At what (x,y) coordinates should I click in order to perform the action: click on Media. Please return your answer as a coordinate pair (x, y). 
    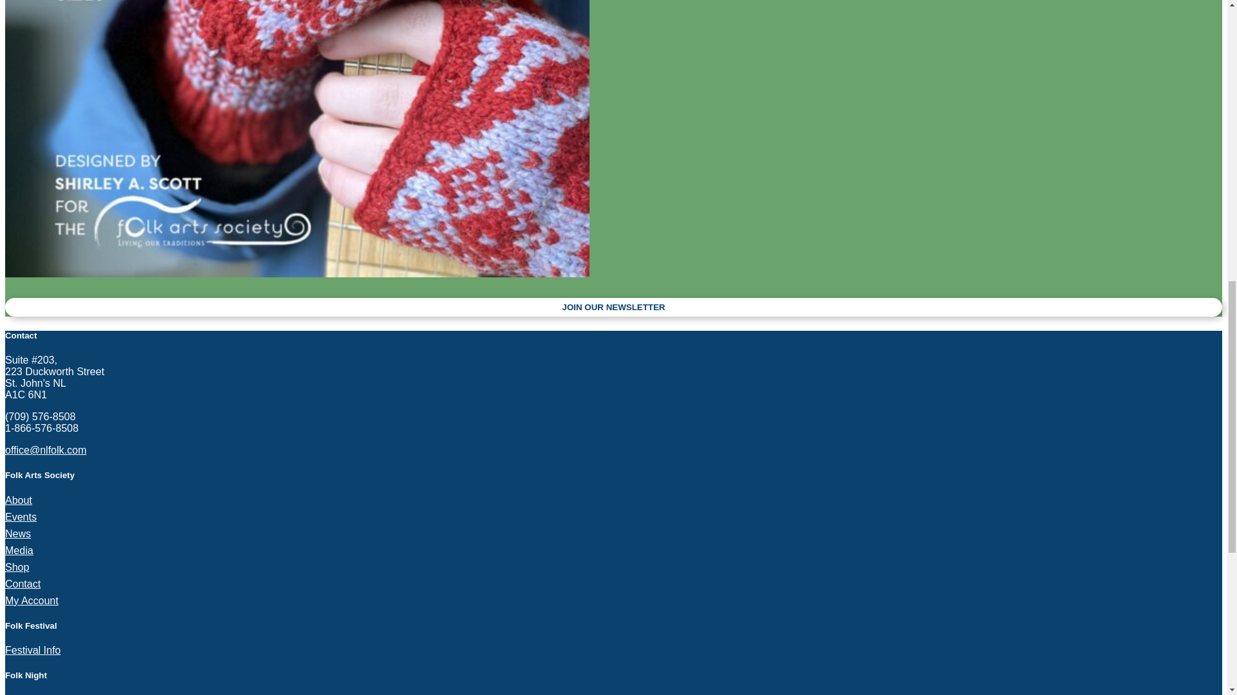
    Looking at the image, I should click on (19, 550).